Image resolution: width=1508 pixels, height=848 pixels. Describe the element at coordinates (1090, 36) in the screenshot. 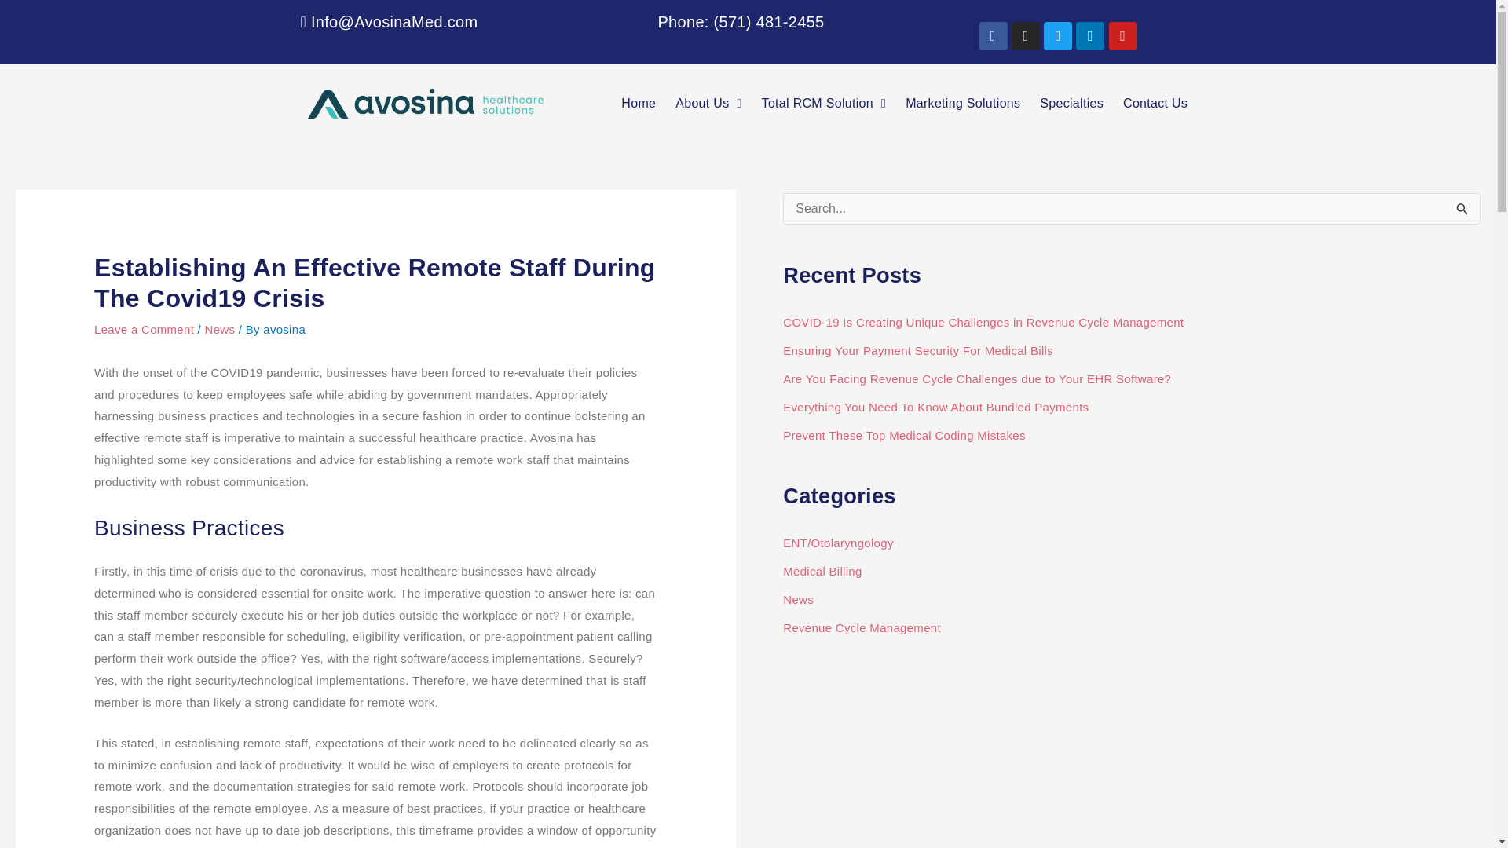

I see `Linkedin` at that location.